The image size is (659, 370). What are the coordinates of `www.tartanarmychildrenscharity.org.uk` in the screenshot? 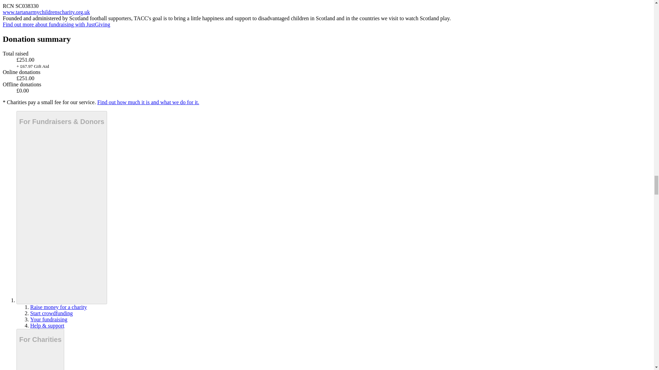 It's located at (46, 12).